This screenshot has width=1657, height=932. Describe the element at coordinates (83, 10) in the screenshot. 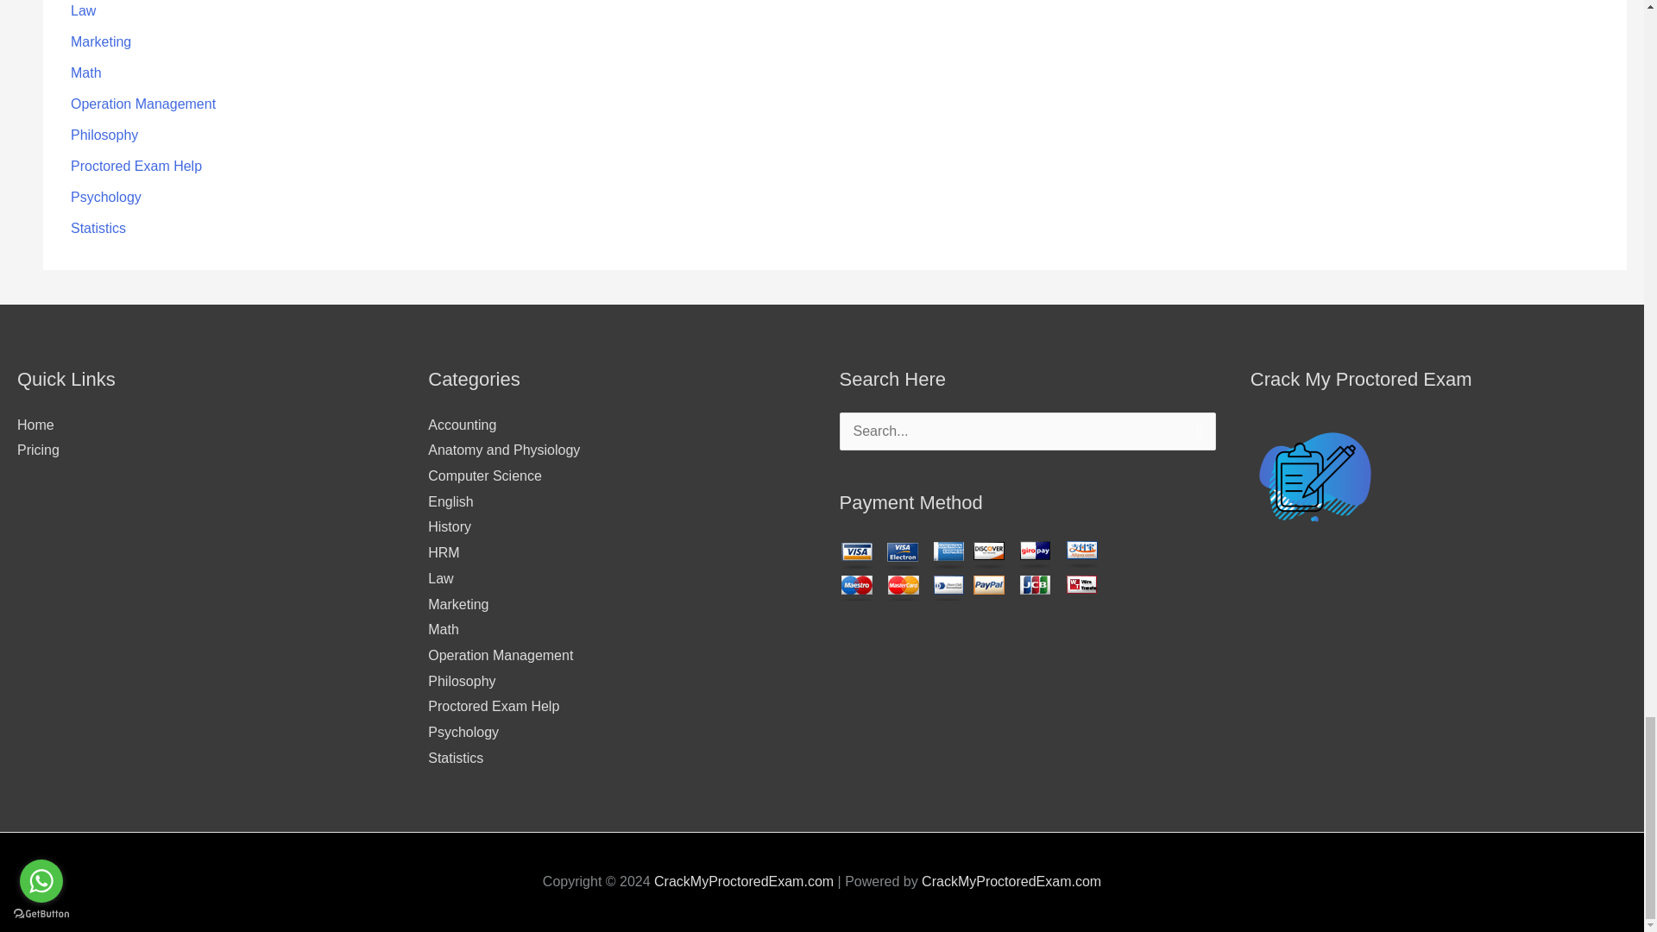

I see `Law` at that location.